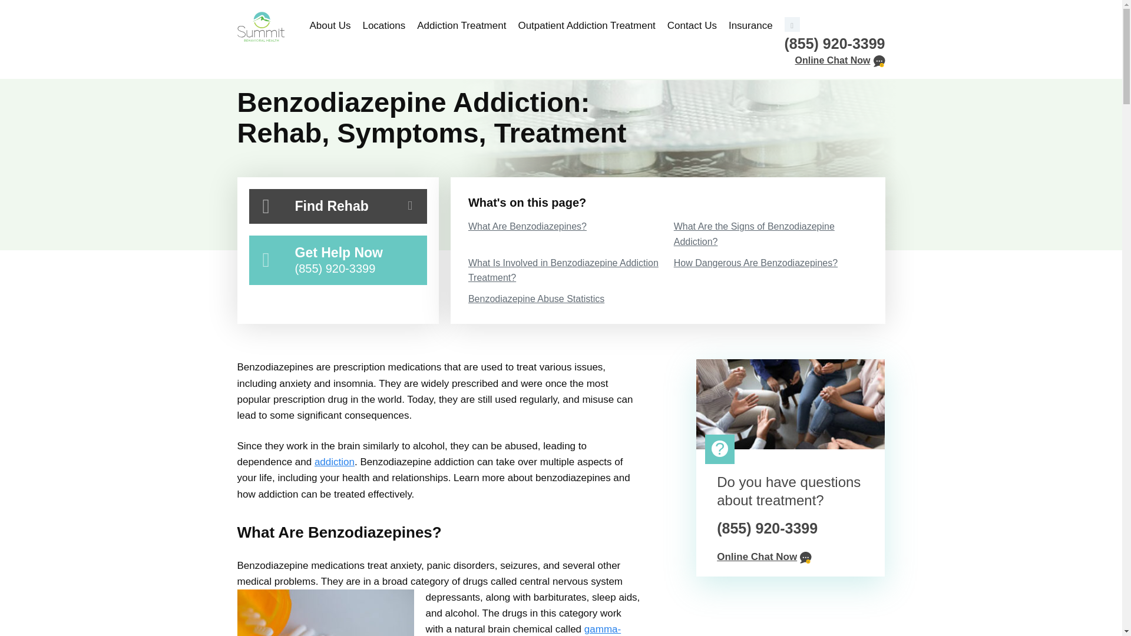 This screenshot has height=636, width=1131. I want to click on What Are Benzodiazepines?, so click(565, 226).